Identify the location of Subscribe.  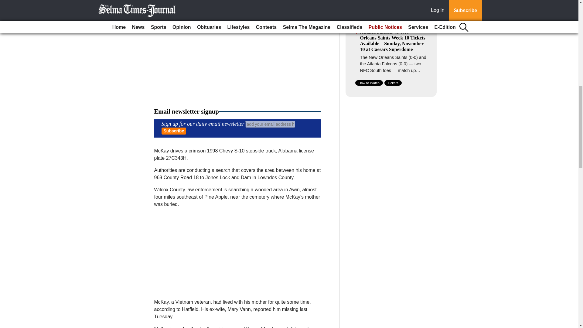
(174, 131).